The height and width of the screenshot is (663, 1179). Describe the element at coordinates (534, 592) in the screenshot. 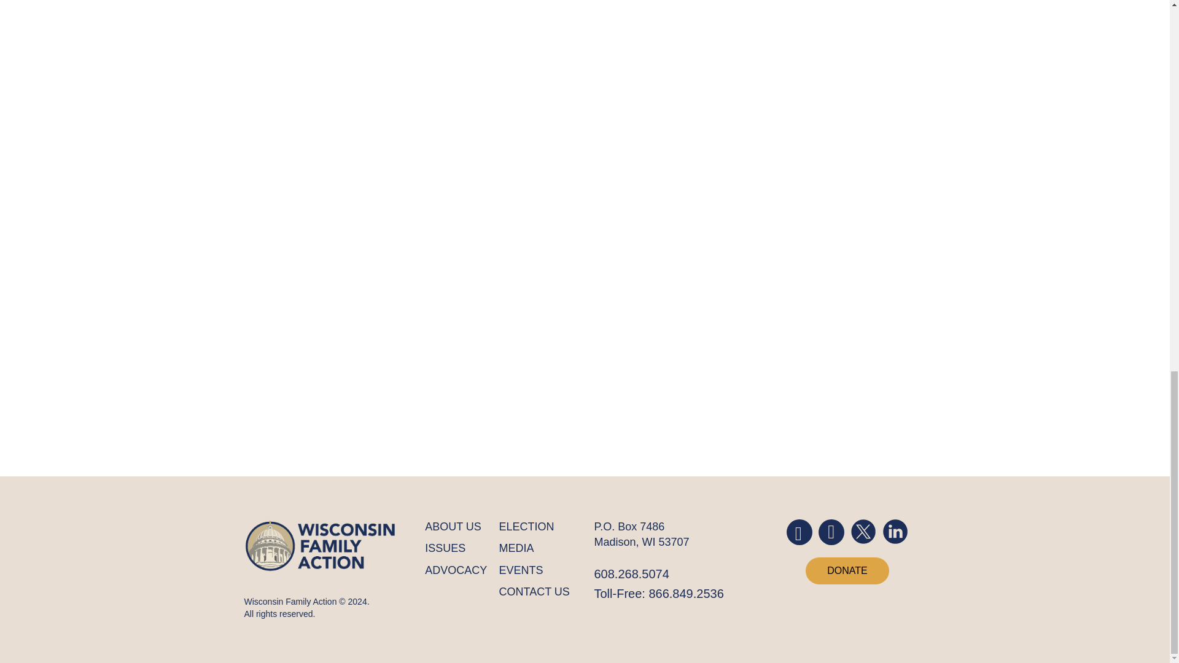

I see `CONTACT US` at that location.